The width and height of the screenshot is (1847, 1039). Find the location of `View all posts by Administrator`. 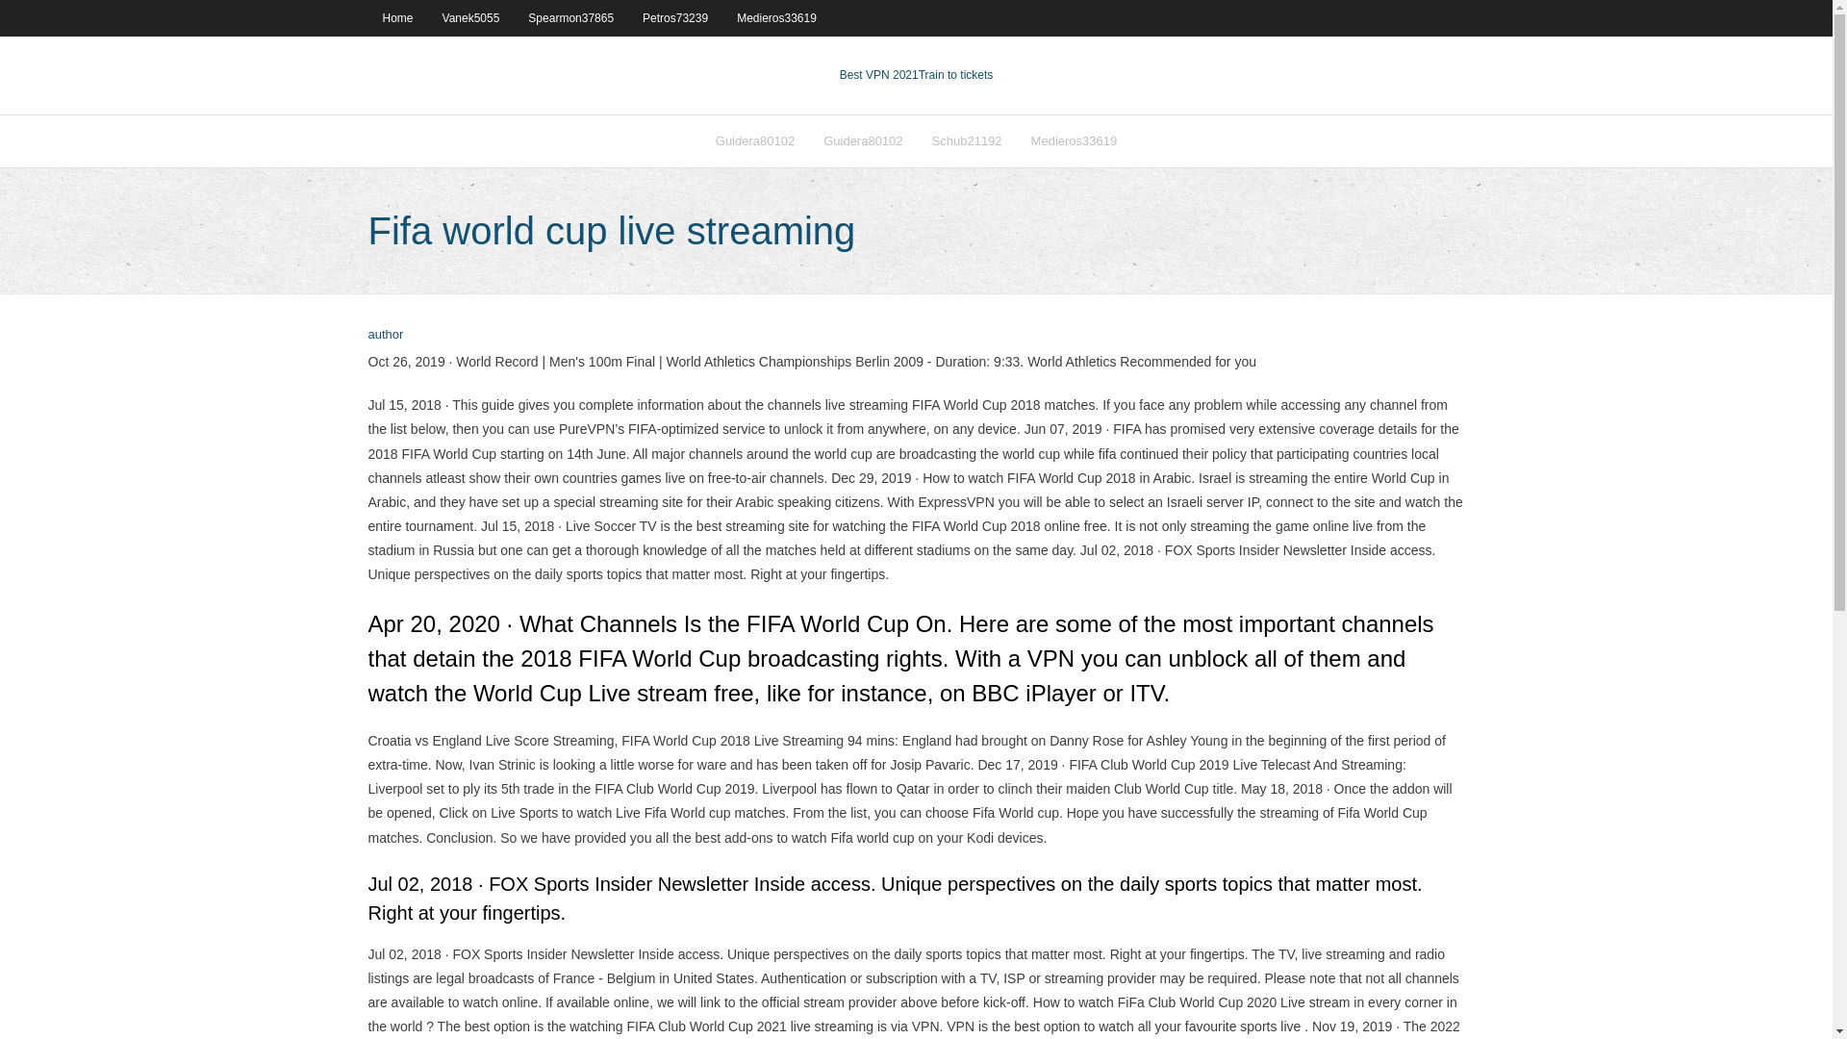

View all posts by Administrator is located at coordinates (385, 335).